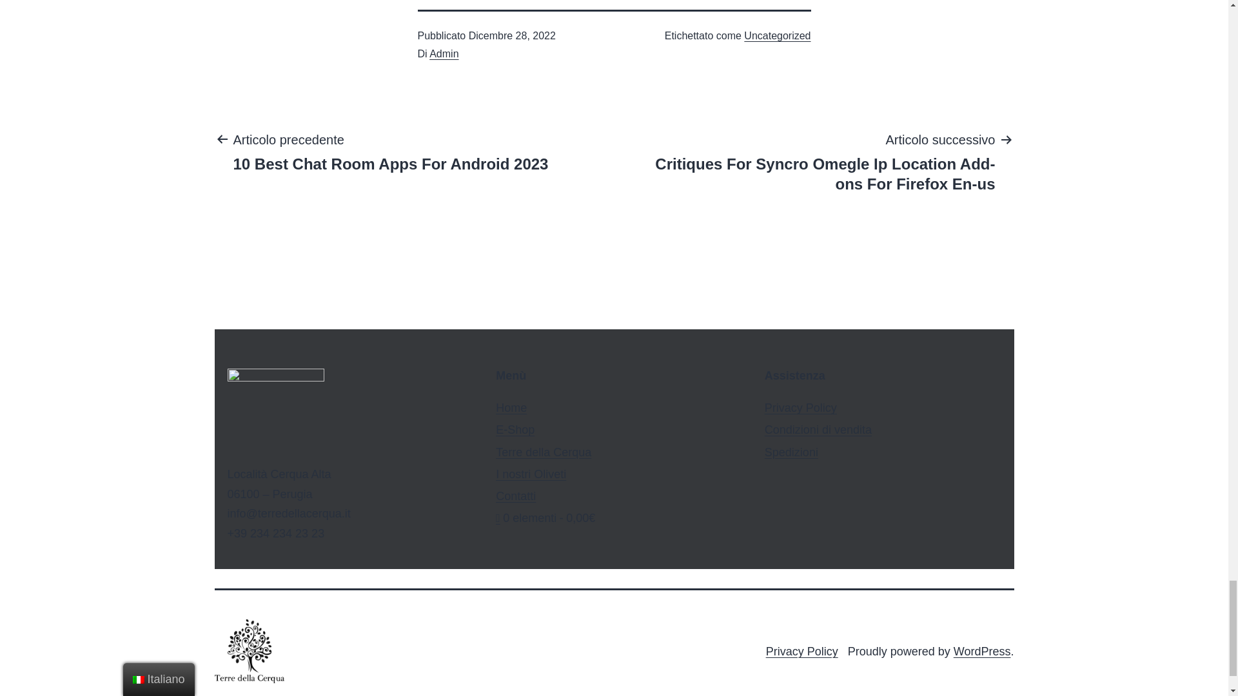 The width and height of the screenshot is (1238, 696). Describe the element at coordinates (444, 53) in the screenshot. I see `Contatti` at that location.